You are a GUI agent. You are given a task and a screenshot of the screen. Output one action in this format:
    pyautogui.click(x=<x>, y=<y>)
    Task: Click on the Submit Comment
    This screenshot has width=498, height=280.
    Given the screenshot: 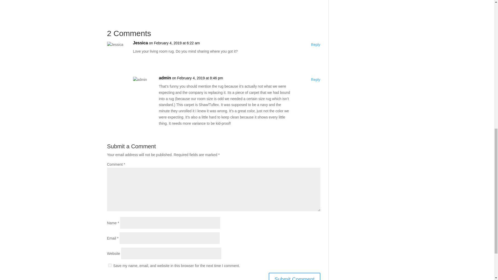 What is the action you would take?
    pyautogui.click(x=294, y=276)
    